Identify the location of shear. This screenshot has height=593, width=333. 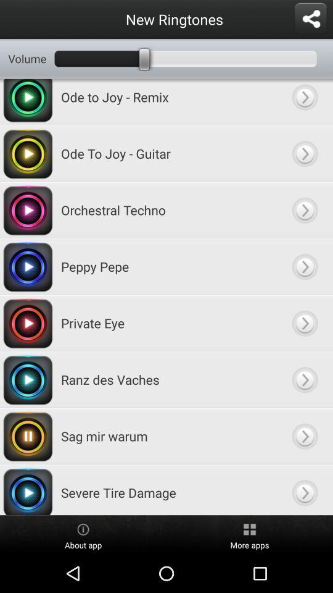
(311, 19).